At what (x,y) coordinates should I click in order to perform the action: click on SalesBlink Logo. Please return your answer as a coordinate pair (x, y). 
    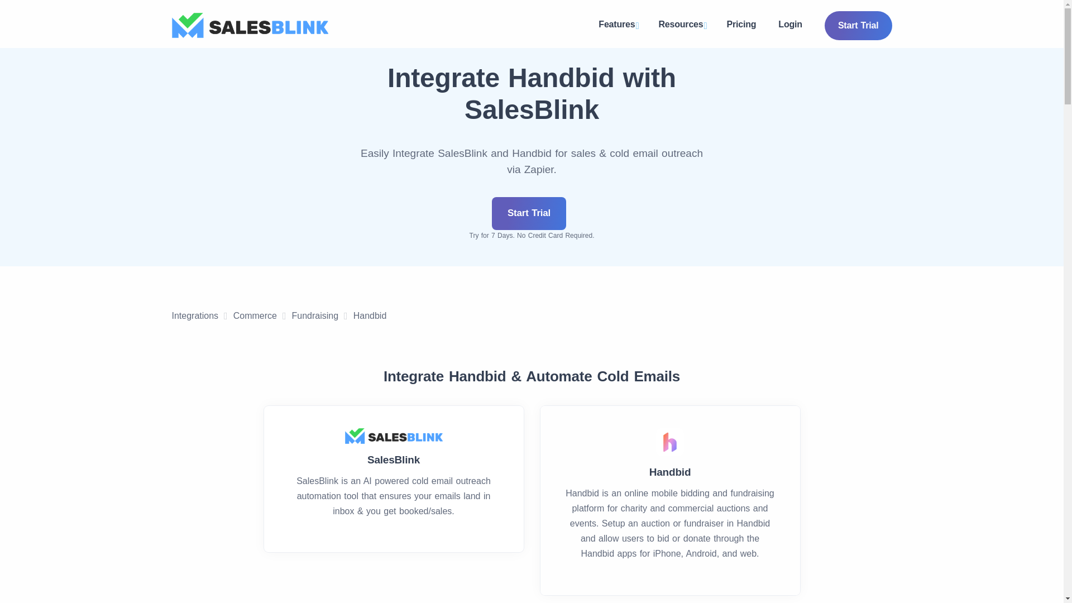
    Looking at the image, I should click on (394, 435).